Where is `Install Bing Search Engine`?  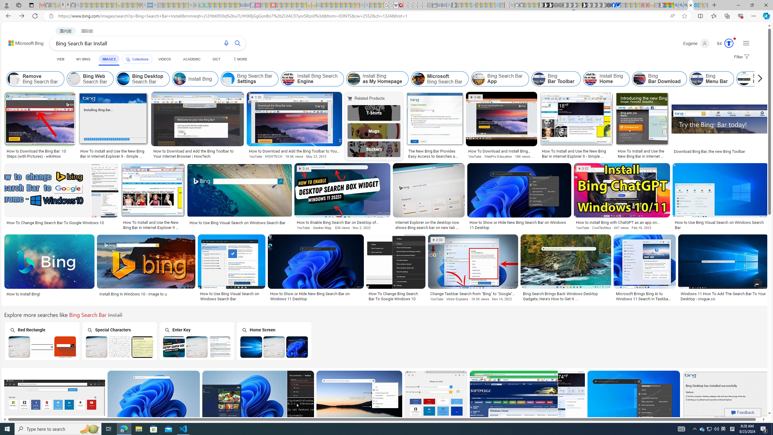 Install Bing Search Engine is located at coordinates (289, 79).